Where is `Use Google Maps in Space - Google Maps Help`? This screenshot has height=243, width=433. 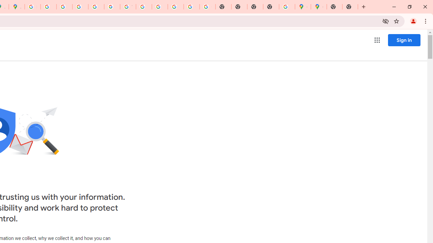 Use Google Maps in Space - Google Maps Help is located at coordinates (287, 7).